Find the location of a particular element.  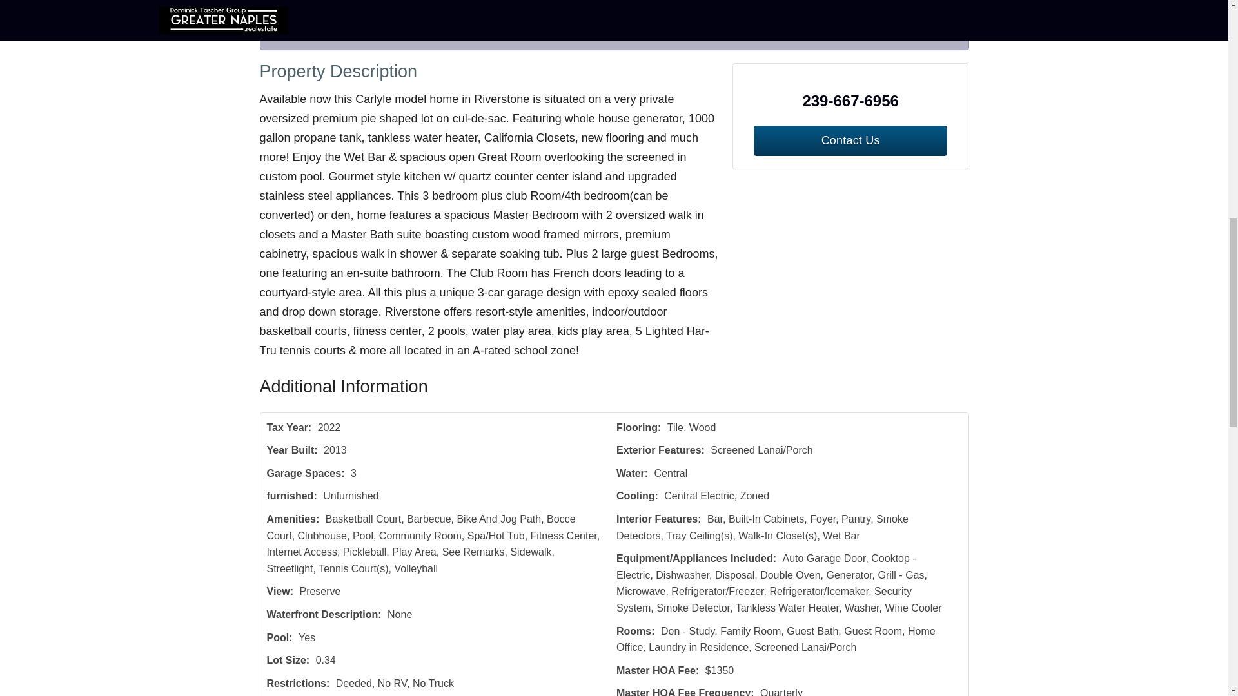

Call Us is located at coordinates (364, 35).